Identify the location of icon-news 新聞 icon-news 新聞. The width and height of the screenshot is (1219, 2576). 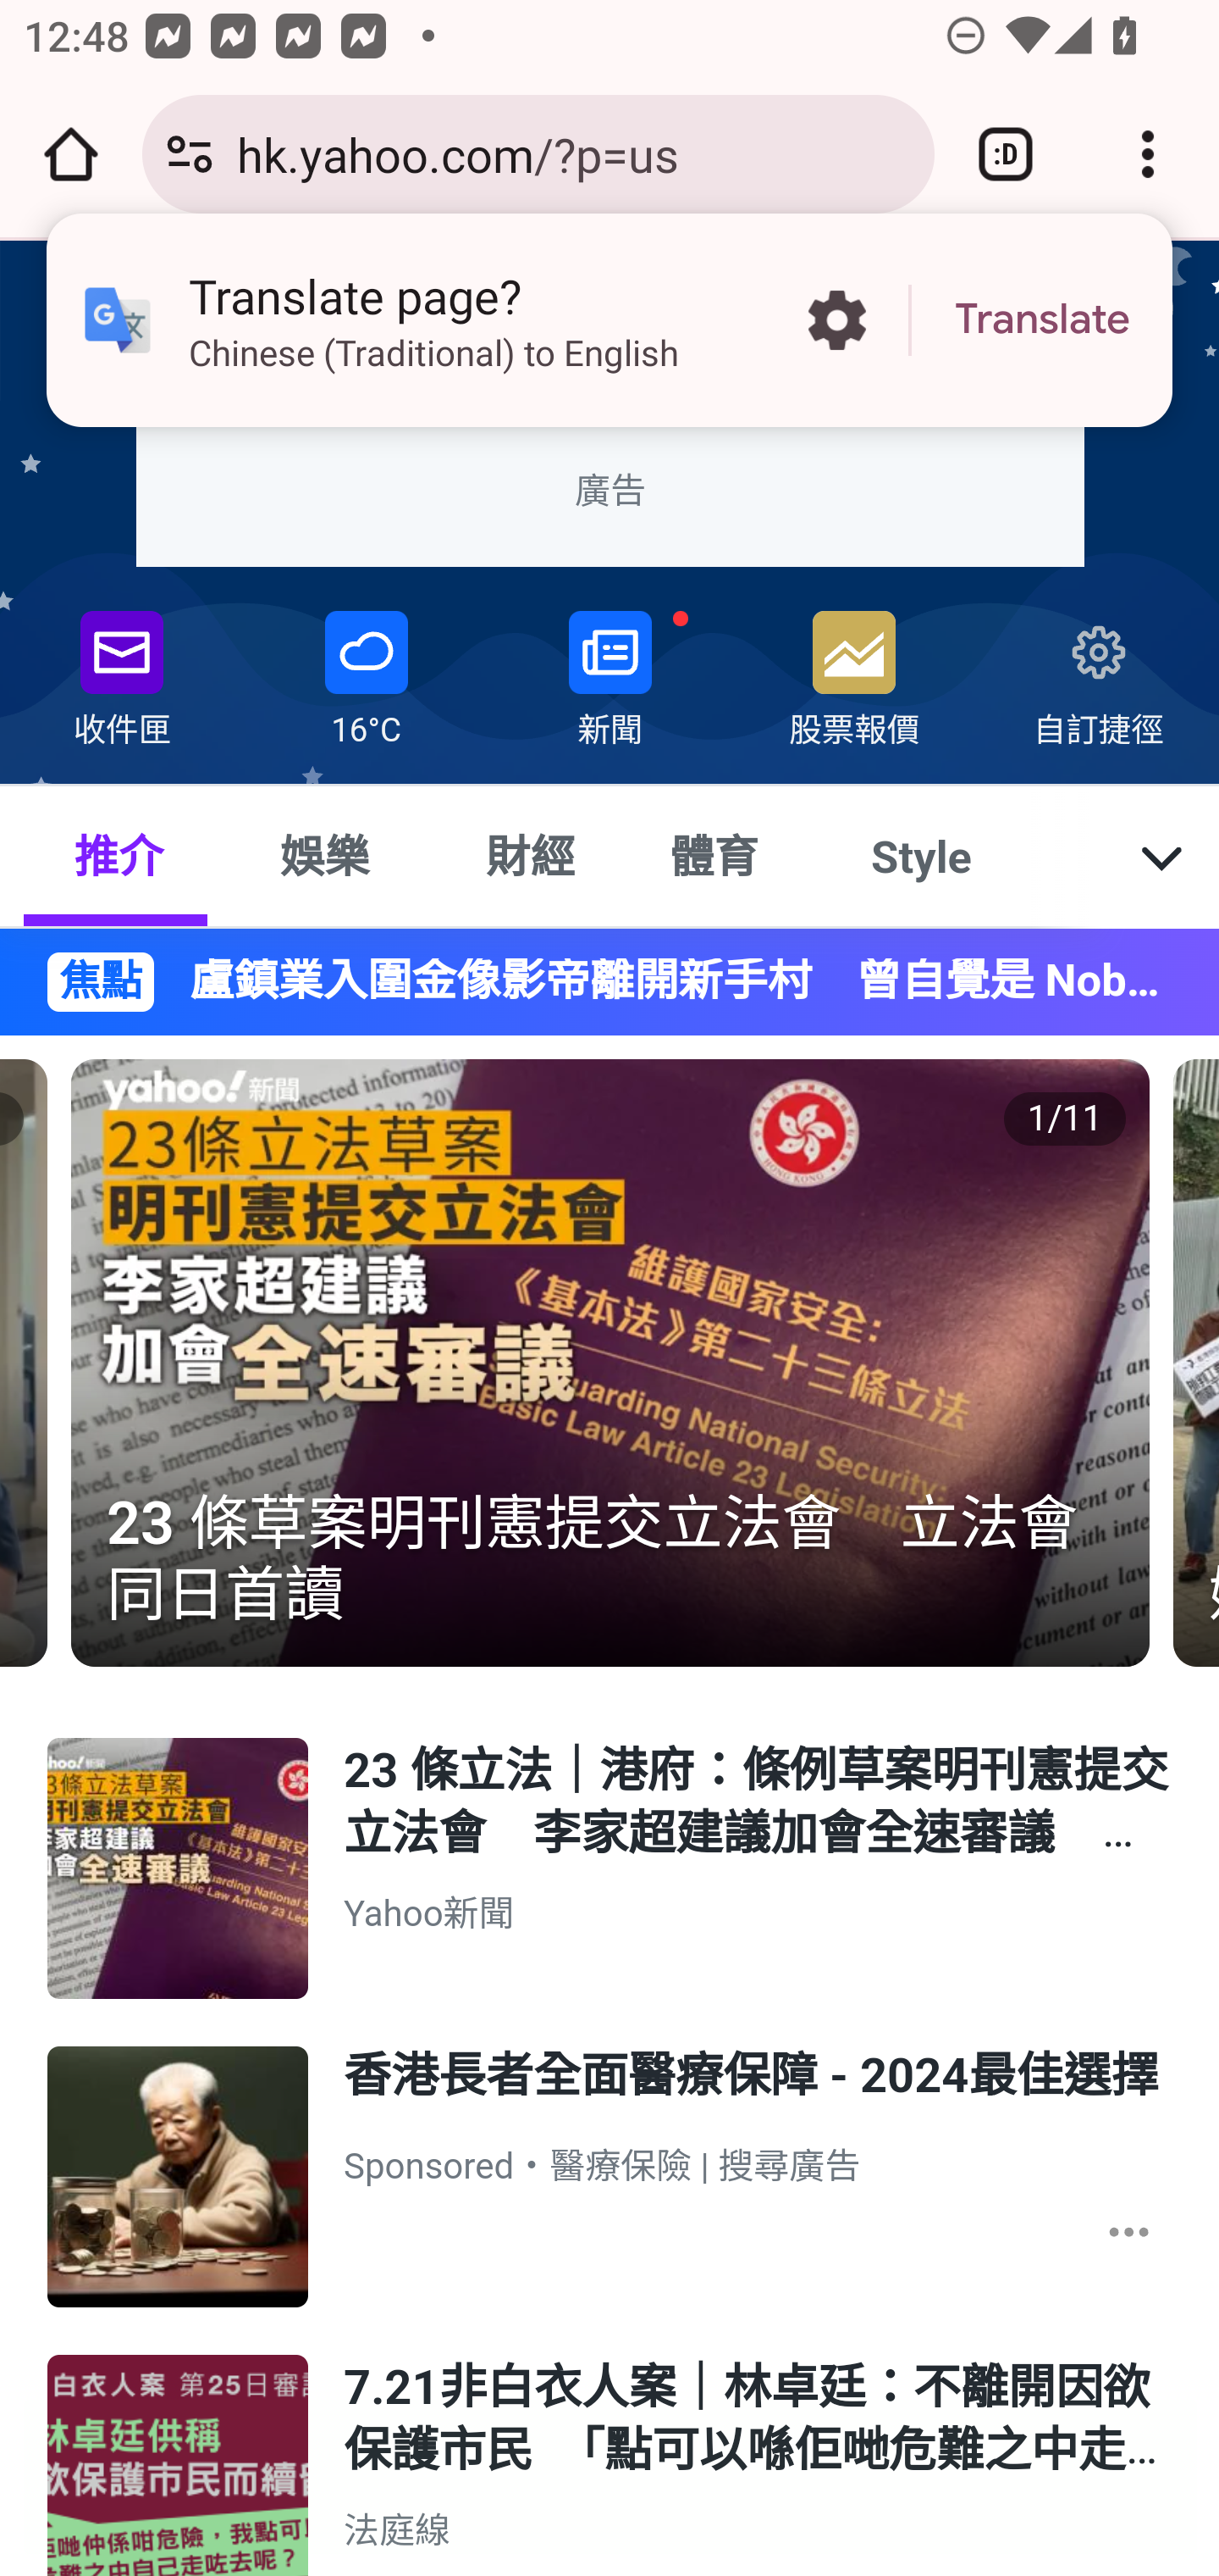
(610, 671).